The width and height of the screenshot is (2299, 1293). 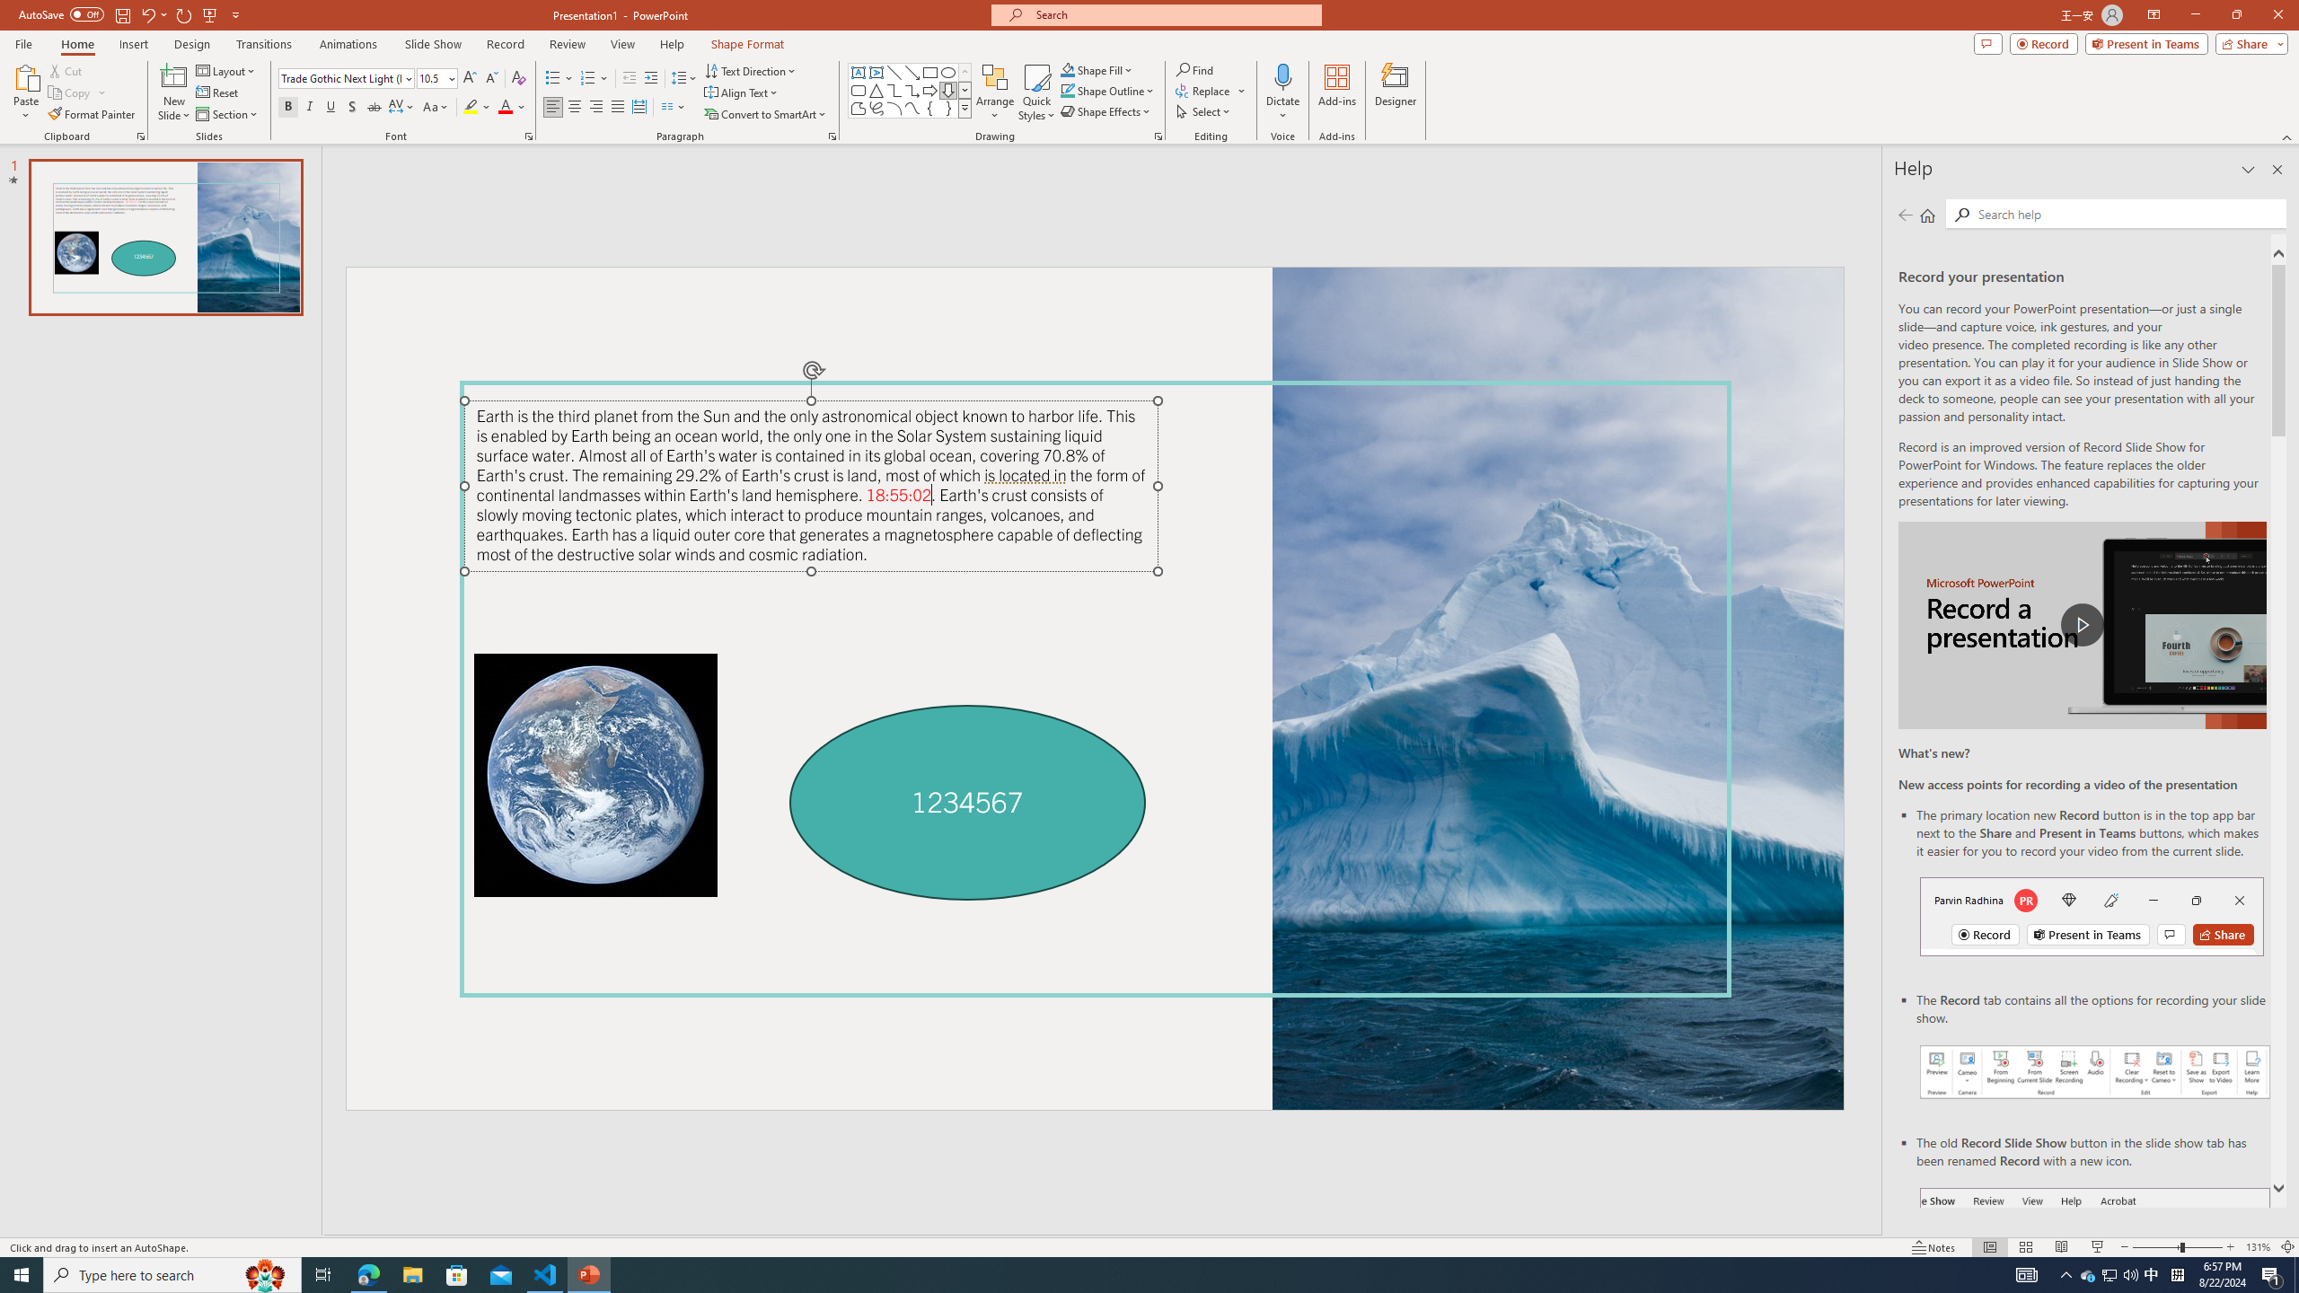 What do you see at coordinates (140, 136) in the screenshot?
I see `Office Clipboard...` at bounding box center [140, 136].